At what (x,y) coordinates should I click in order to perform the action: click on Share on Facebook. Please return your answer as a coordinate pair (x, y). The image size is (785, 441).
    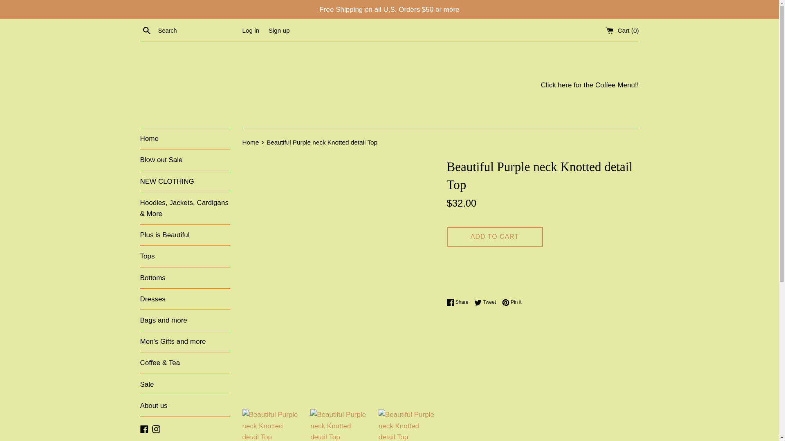
    Looking at the image, I should click on (460, 302).